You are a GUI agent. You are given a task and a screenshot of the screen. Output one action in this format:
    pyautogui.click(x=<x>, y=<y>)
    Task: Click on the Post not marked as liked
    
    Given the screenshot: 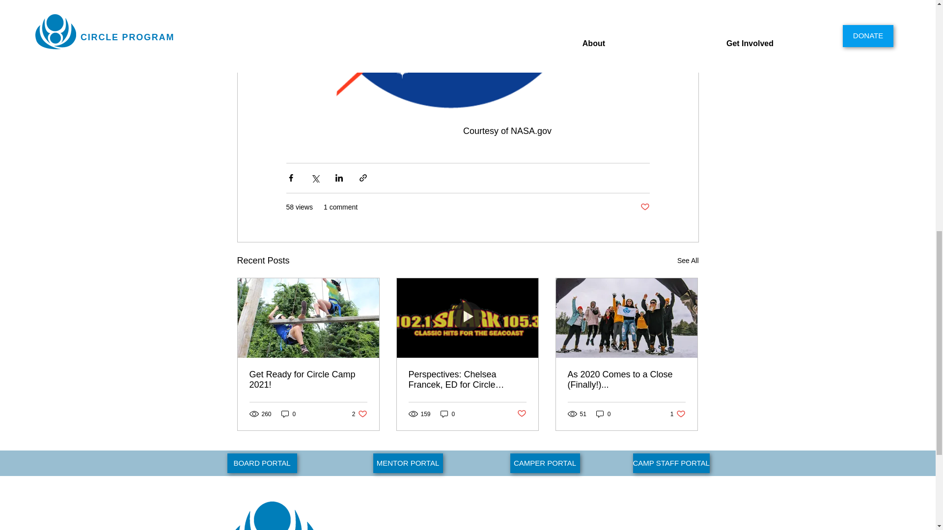 What is the action you would take?
    pyautogui.click(x=522, y=414)
    